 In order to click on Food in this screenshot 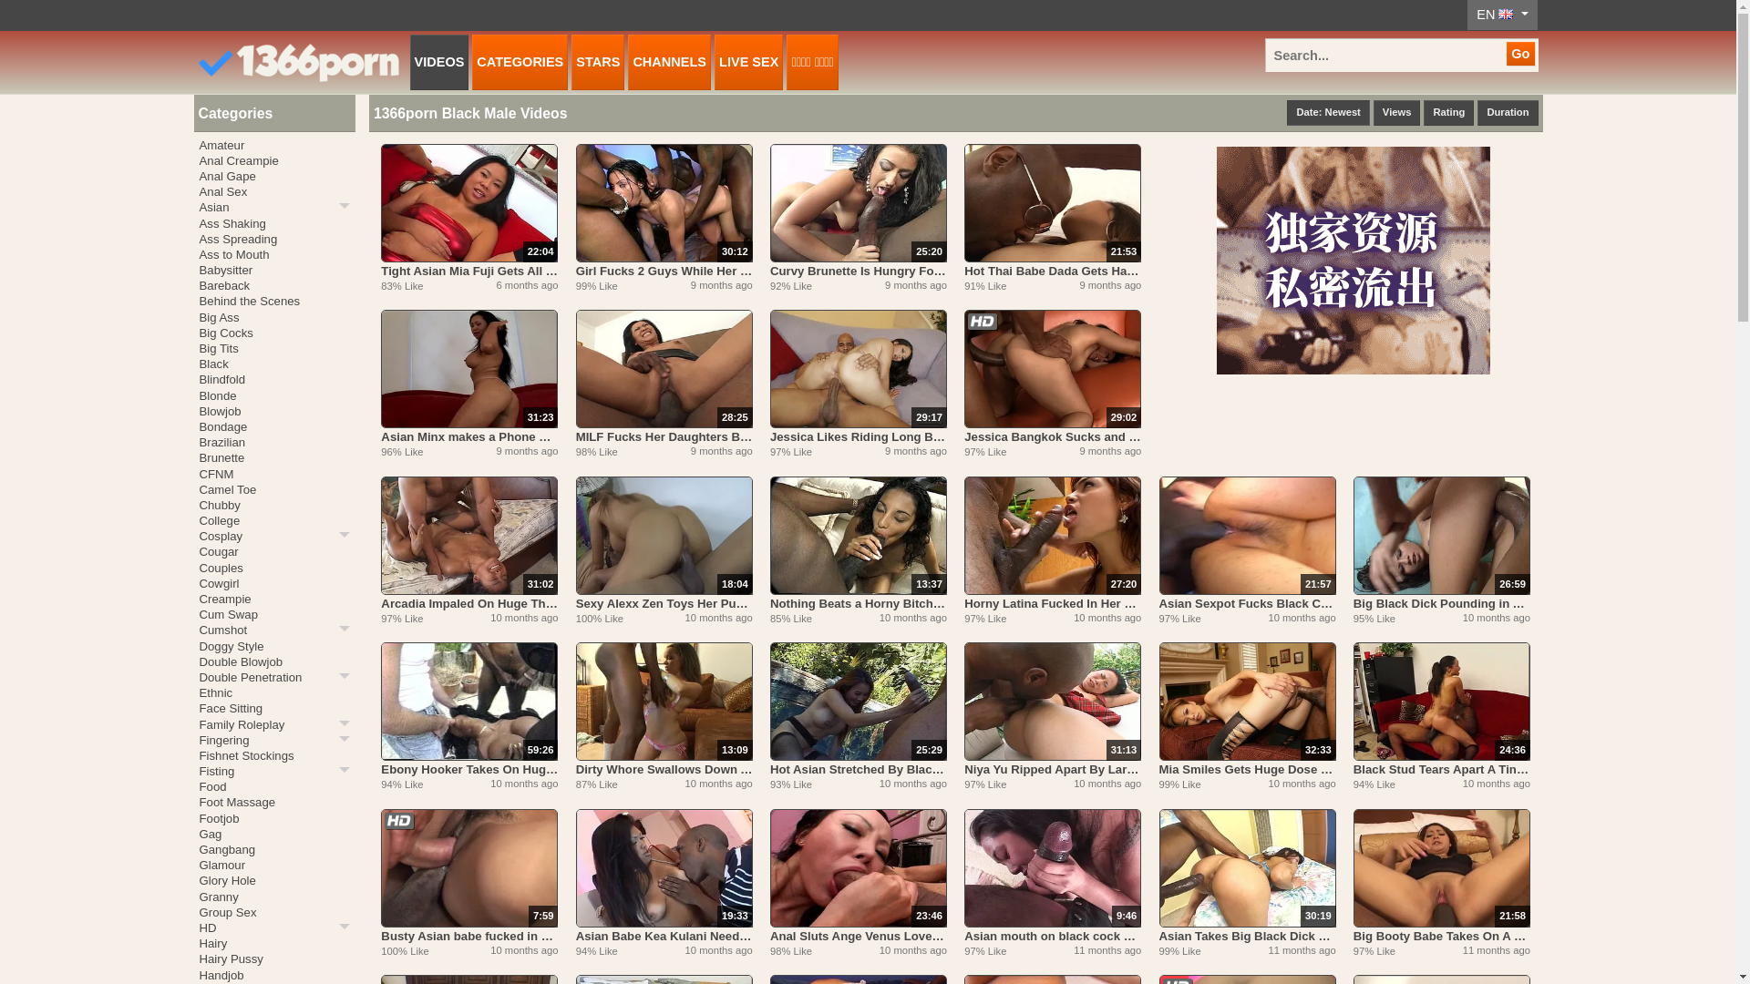, I will do `click(274, 787)`.